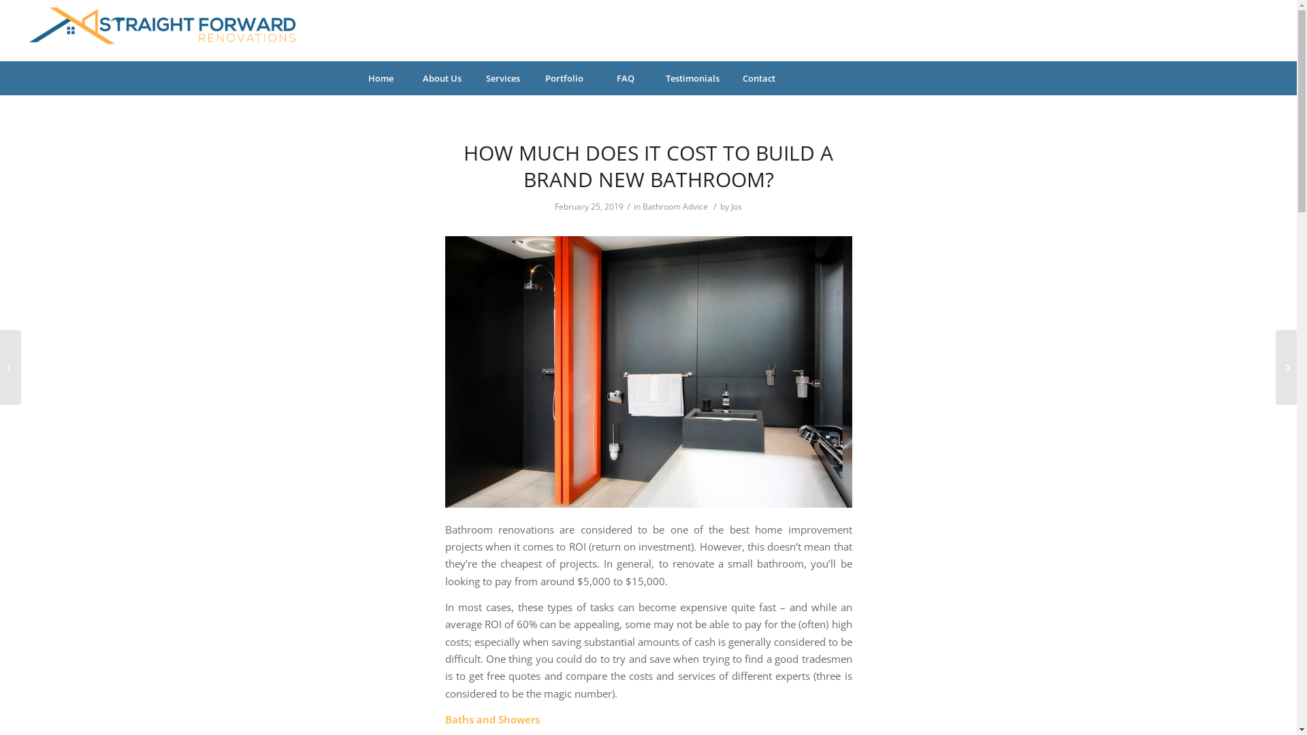 The width and height of the screenshot is (1307, 735). What do you see at coordinates (442, 78) in the screenshot?
I see `About Us` at bounding box center [442, 78].